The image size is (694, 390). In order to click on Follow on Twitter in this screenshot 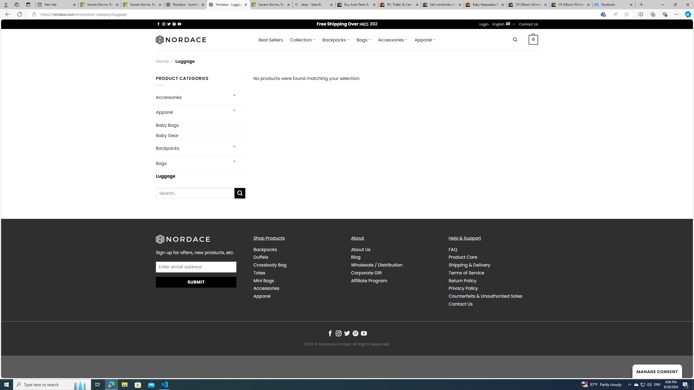, I will do `click(347, 334)`.